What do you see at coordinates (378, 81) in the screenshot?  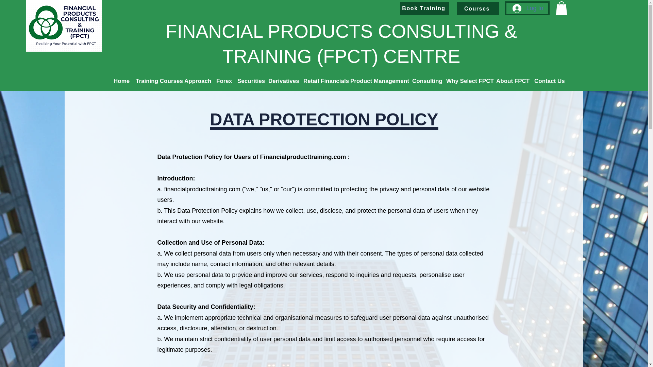 I see `Product Management` at bounding box center [378, 81].